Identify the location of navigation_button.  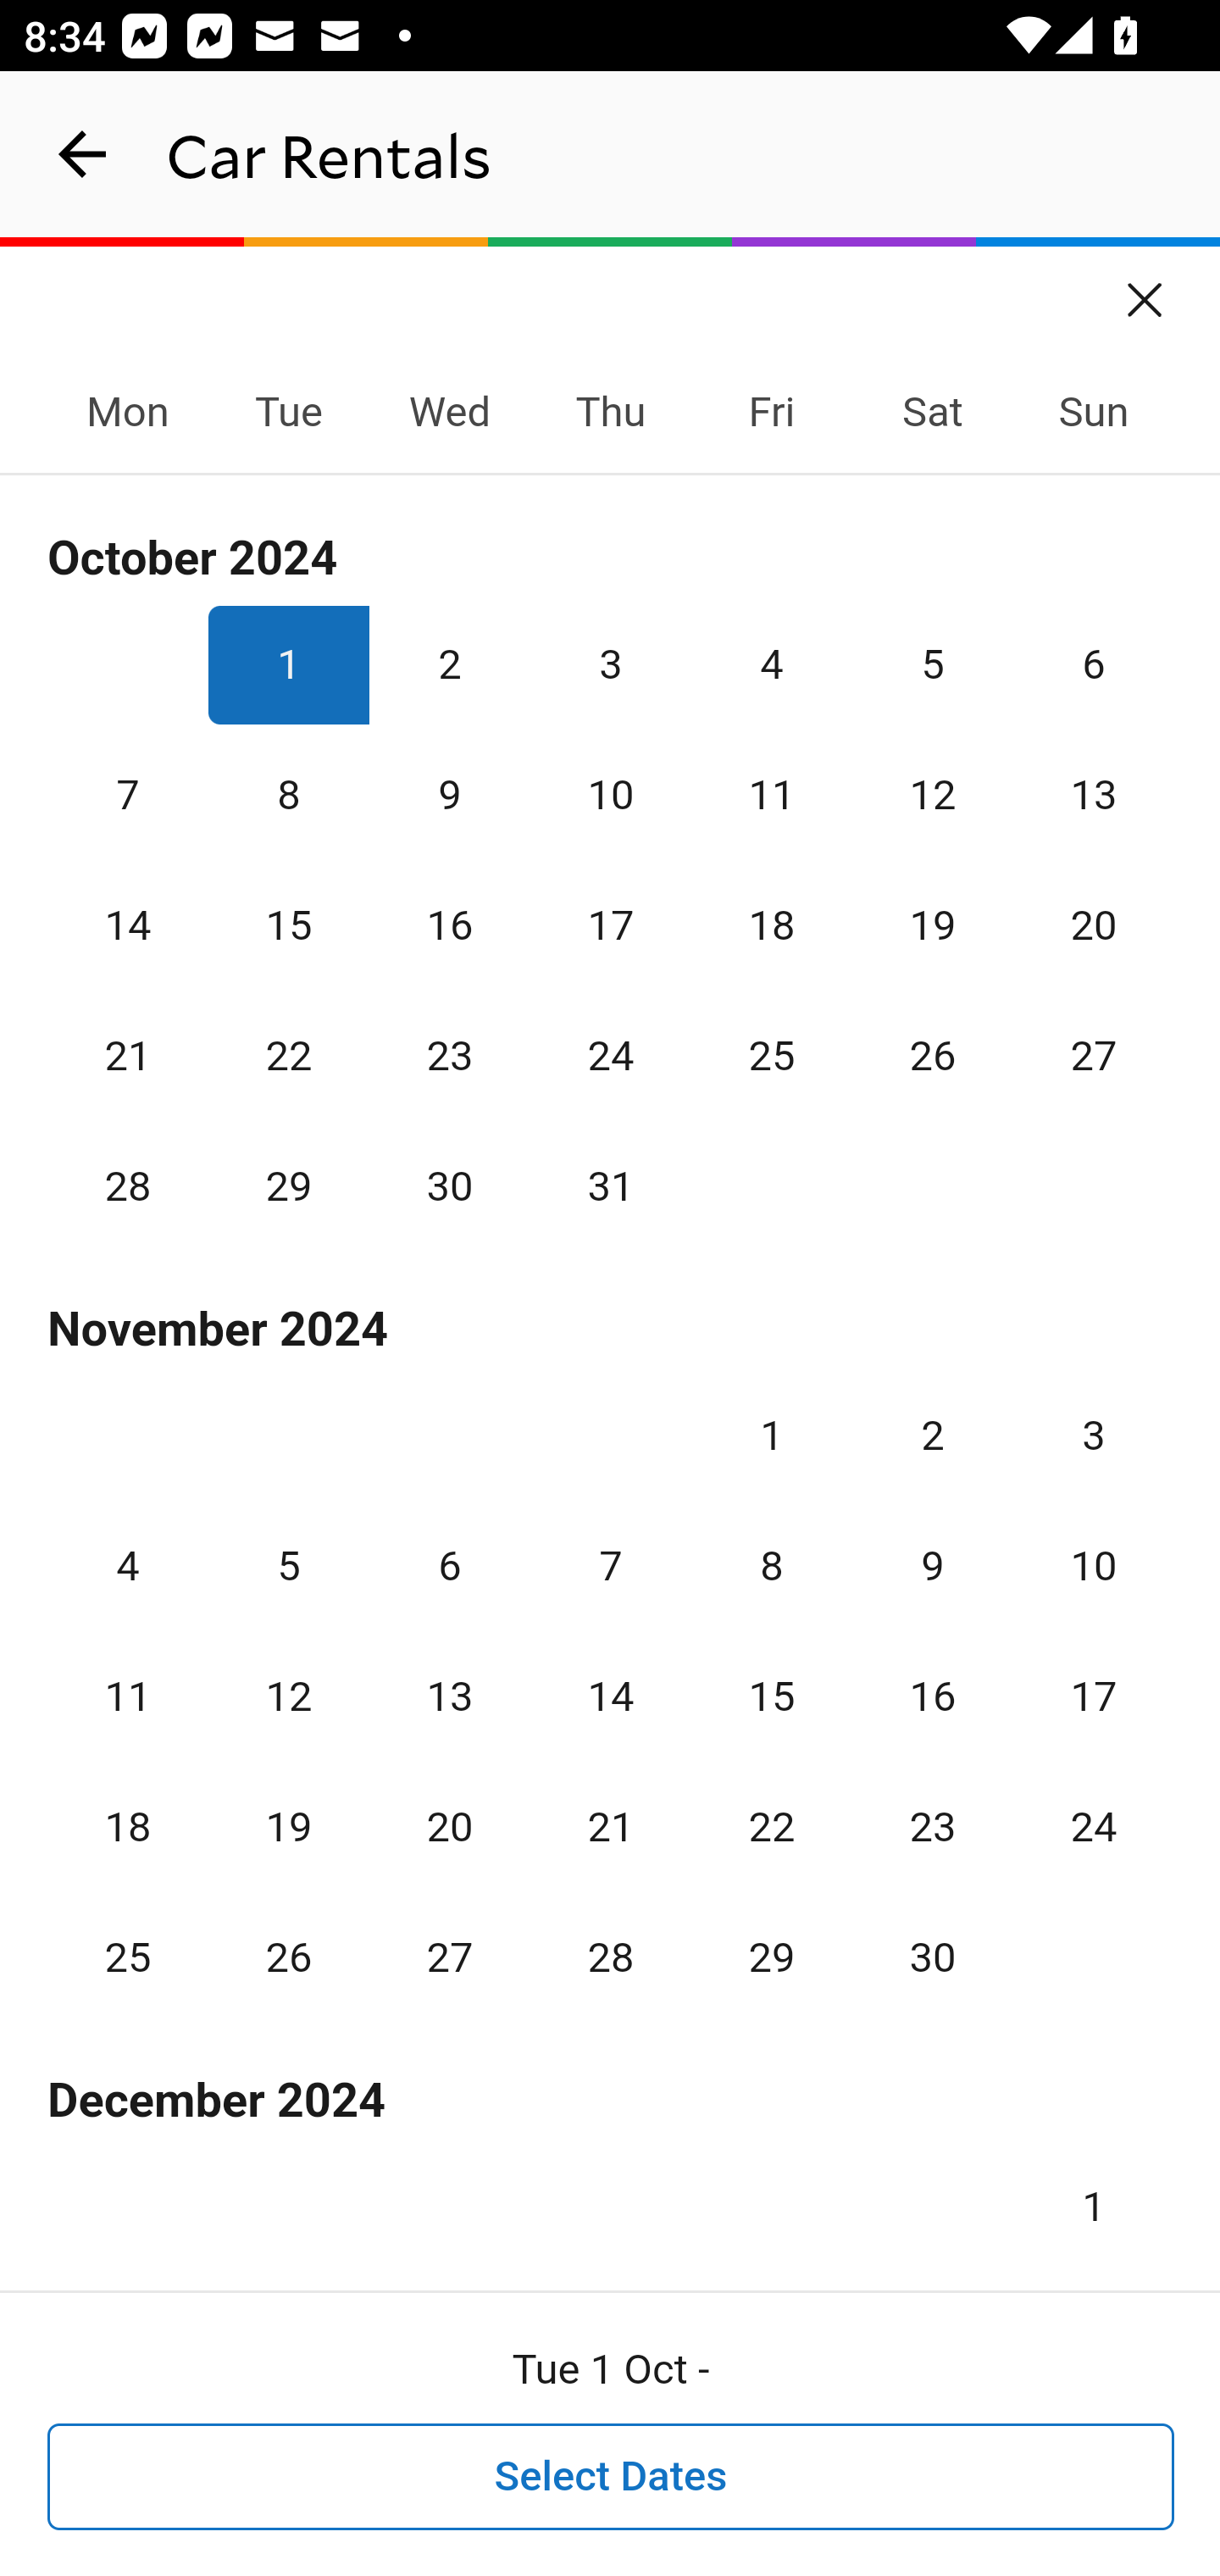
(83, 154).